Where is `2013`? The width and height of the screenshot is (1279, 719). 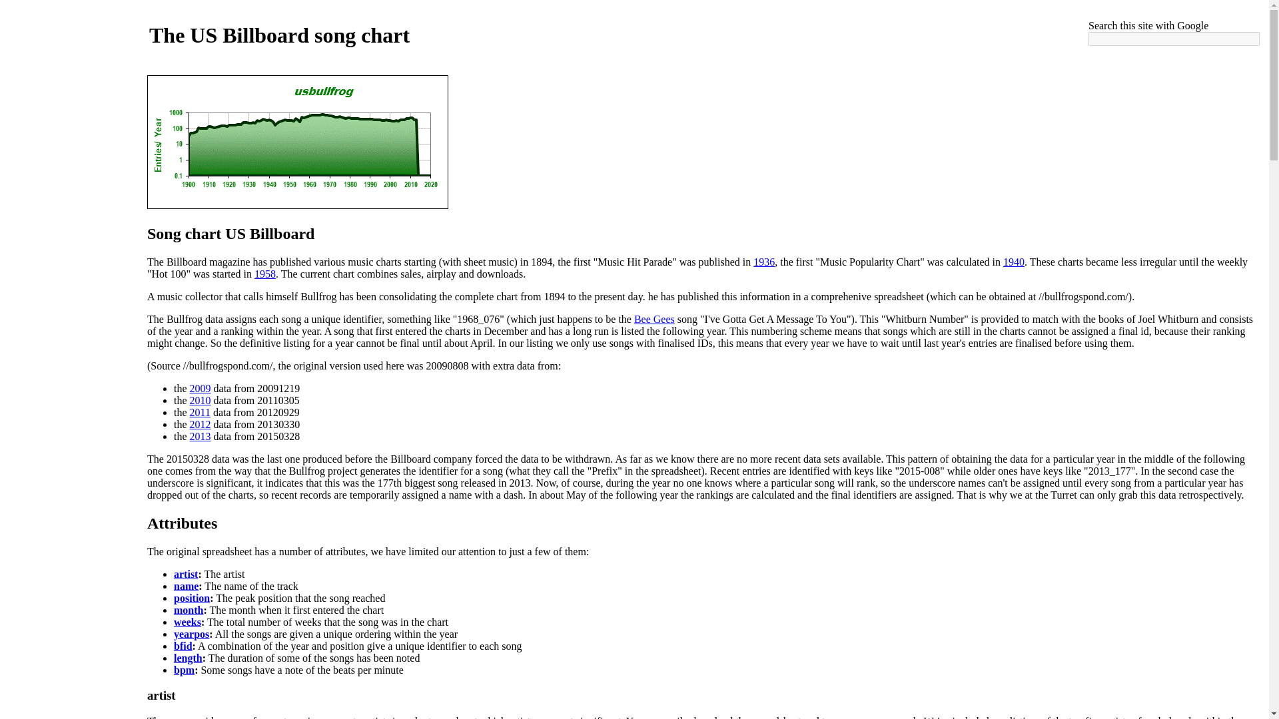
2013 is located at coordinates (200, 436).